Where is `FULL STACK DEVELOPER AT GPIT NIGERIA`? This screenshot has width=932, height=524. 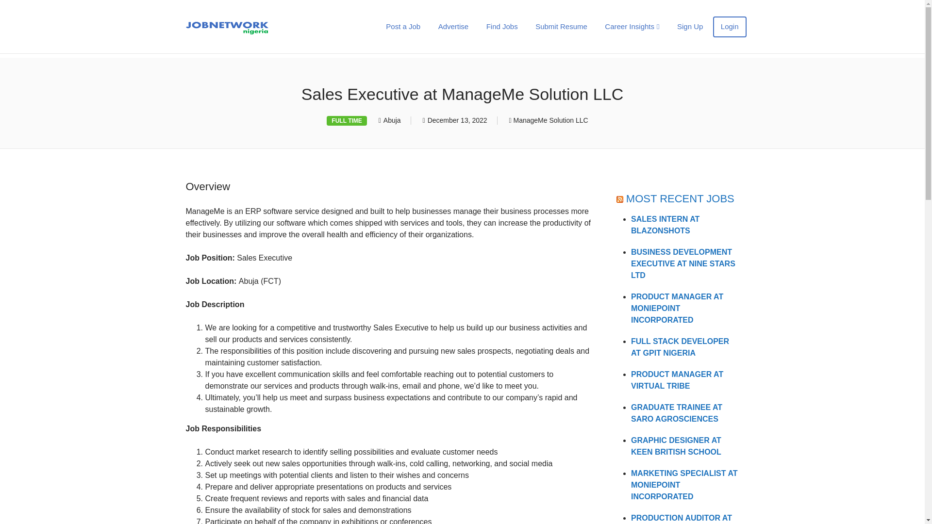
FULL STACK DEVELOPER AT GPIT NIGERIA is located at coordinates (680, 347).